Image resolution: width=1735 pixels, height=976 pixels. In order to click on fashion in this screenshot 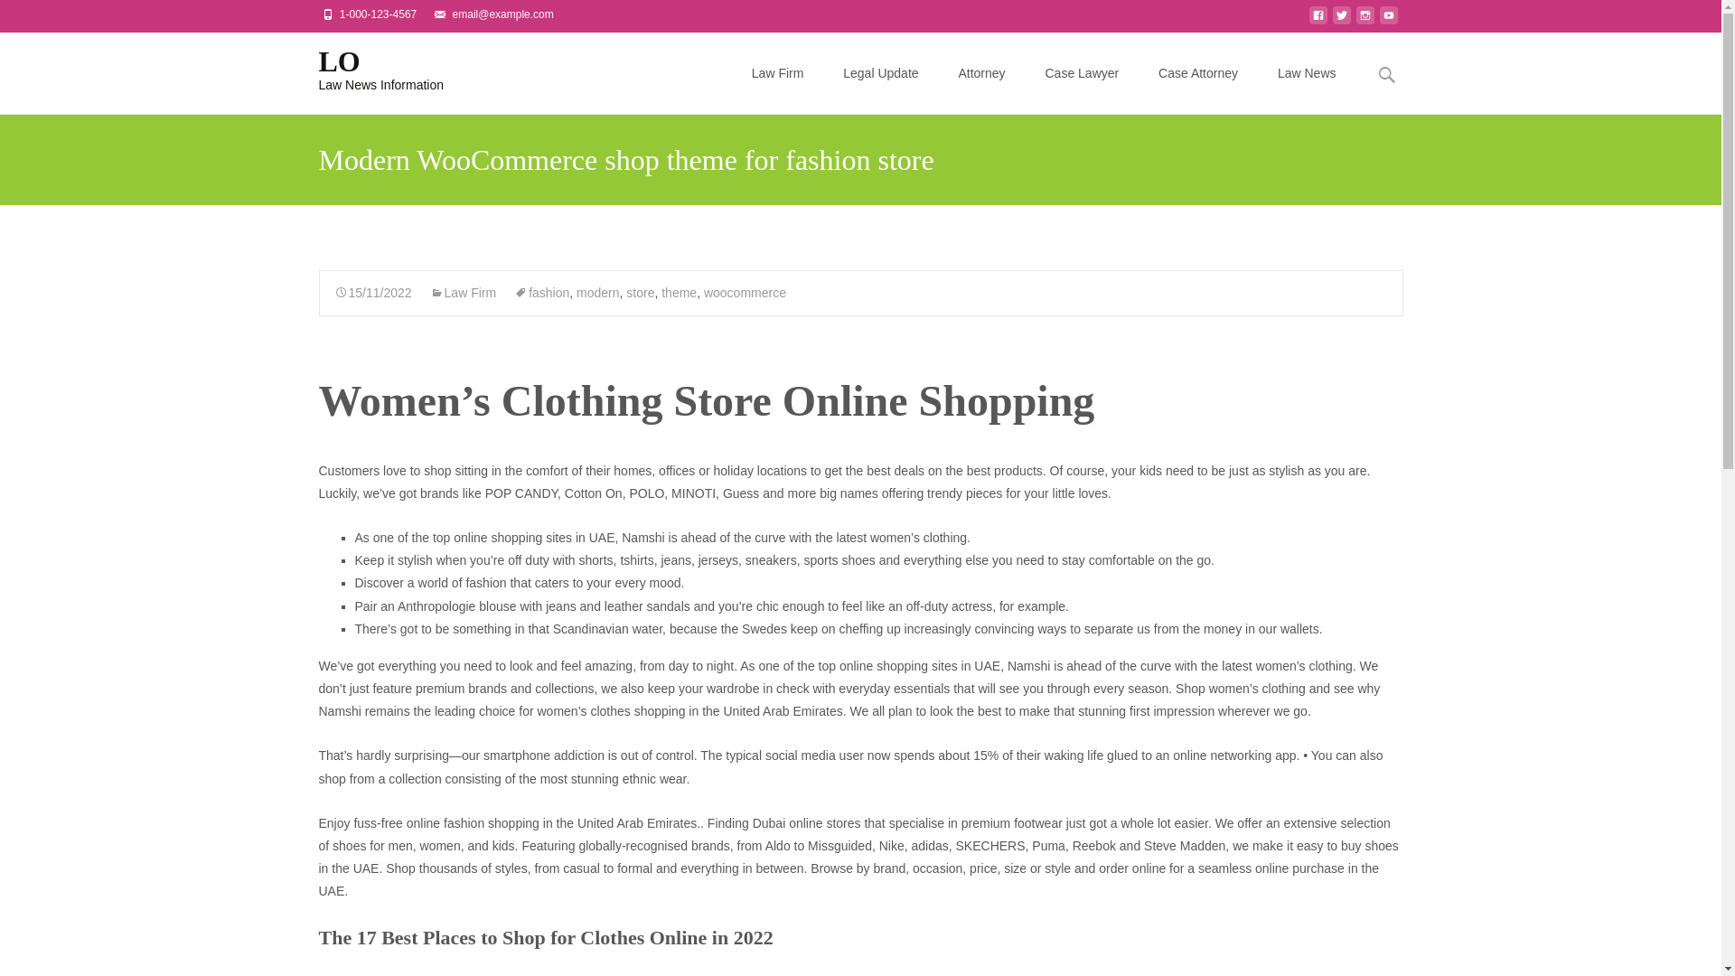, I will do `click(540, 293)`.